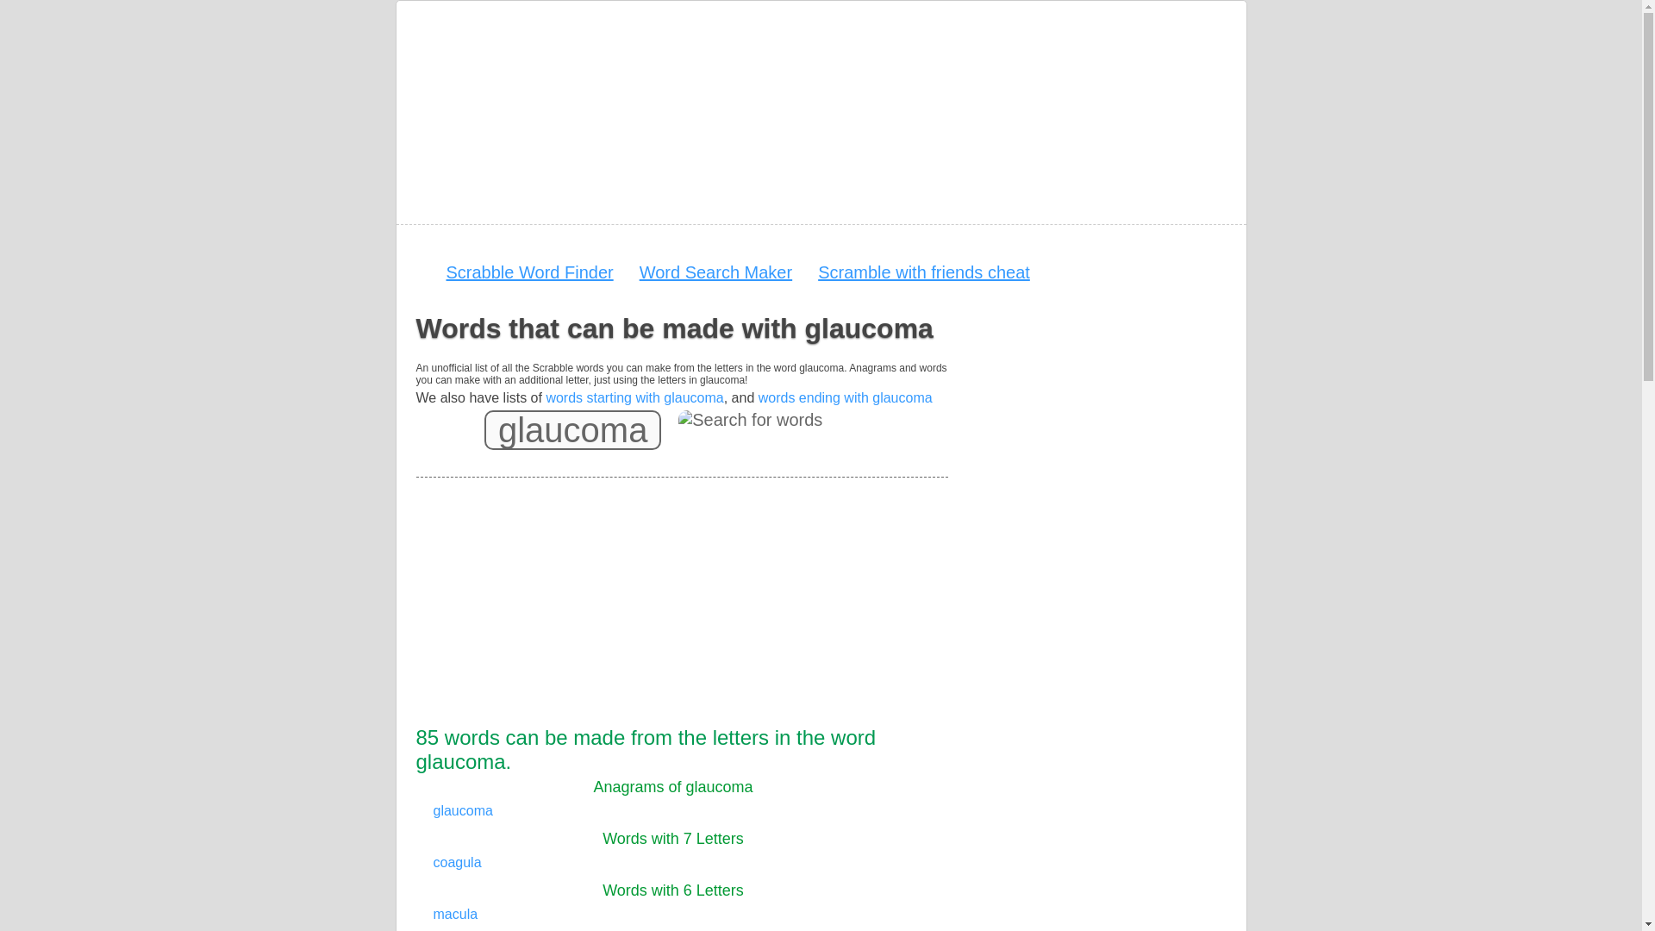 The image size is (1655, 931). What do you see at coordinates (715, 272) in the screenshot?
I see `Make Word Searches` at bounding box center [715, 272].